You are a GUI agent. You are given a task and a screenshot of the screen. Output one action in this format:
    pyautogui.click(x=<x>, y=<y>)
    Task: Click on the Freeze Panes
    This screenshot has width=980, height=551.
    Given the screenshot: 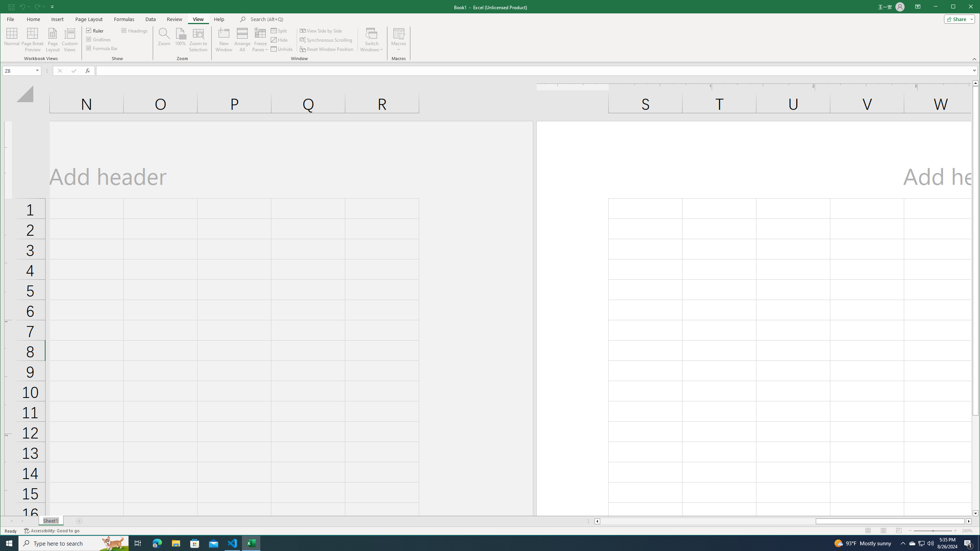 What is the action you would take?
    pyautogui.click(x=260, y=40)
    